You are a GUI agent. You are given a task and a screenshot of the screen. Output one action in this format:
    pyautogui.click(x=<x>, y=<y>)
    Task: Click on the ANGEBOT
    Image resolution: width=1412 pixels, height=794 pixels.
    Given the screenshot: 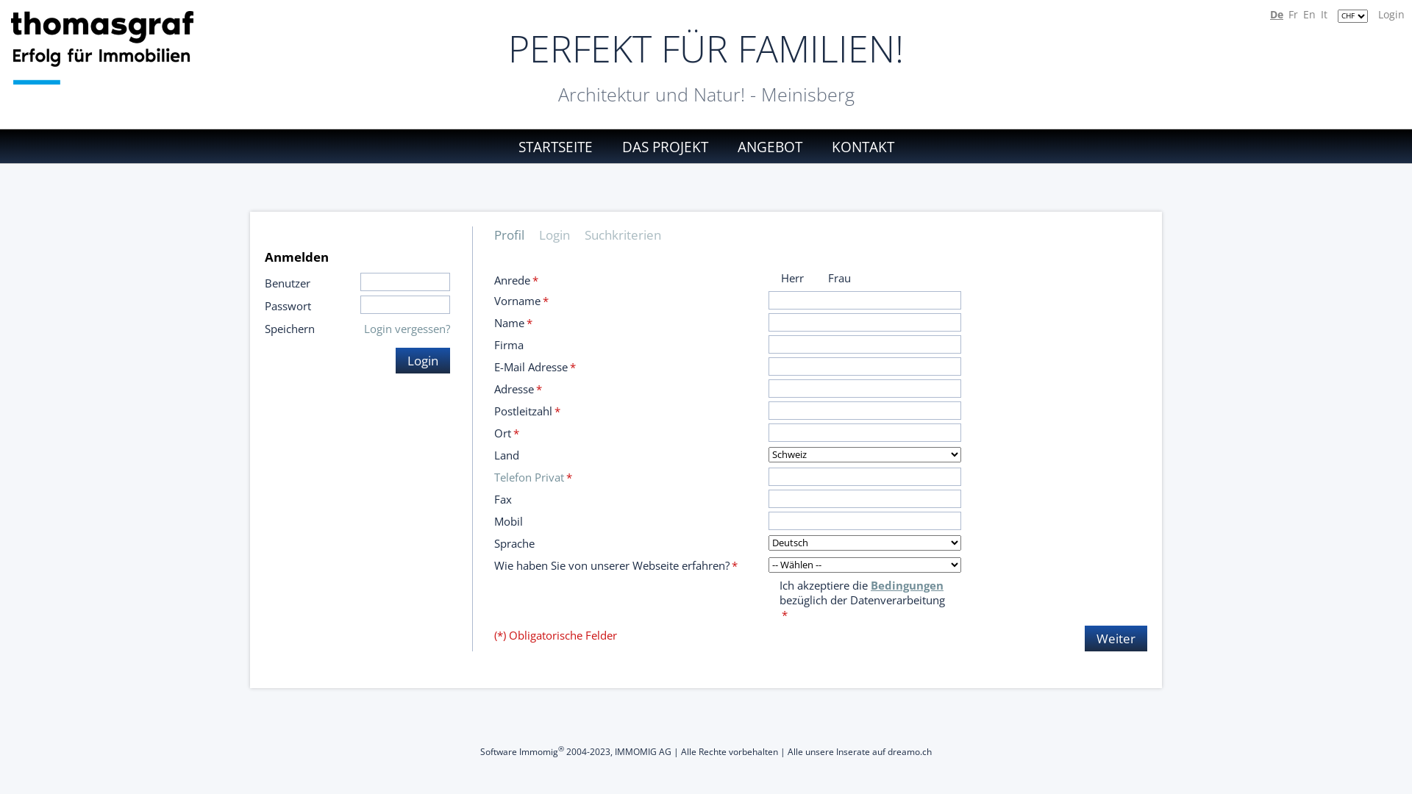 What is the action you would take?
    pyautogui.click(x=769, y=147)
    